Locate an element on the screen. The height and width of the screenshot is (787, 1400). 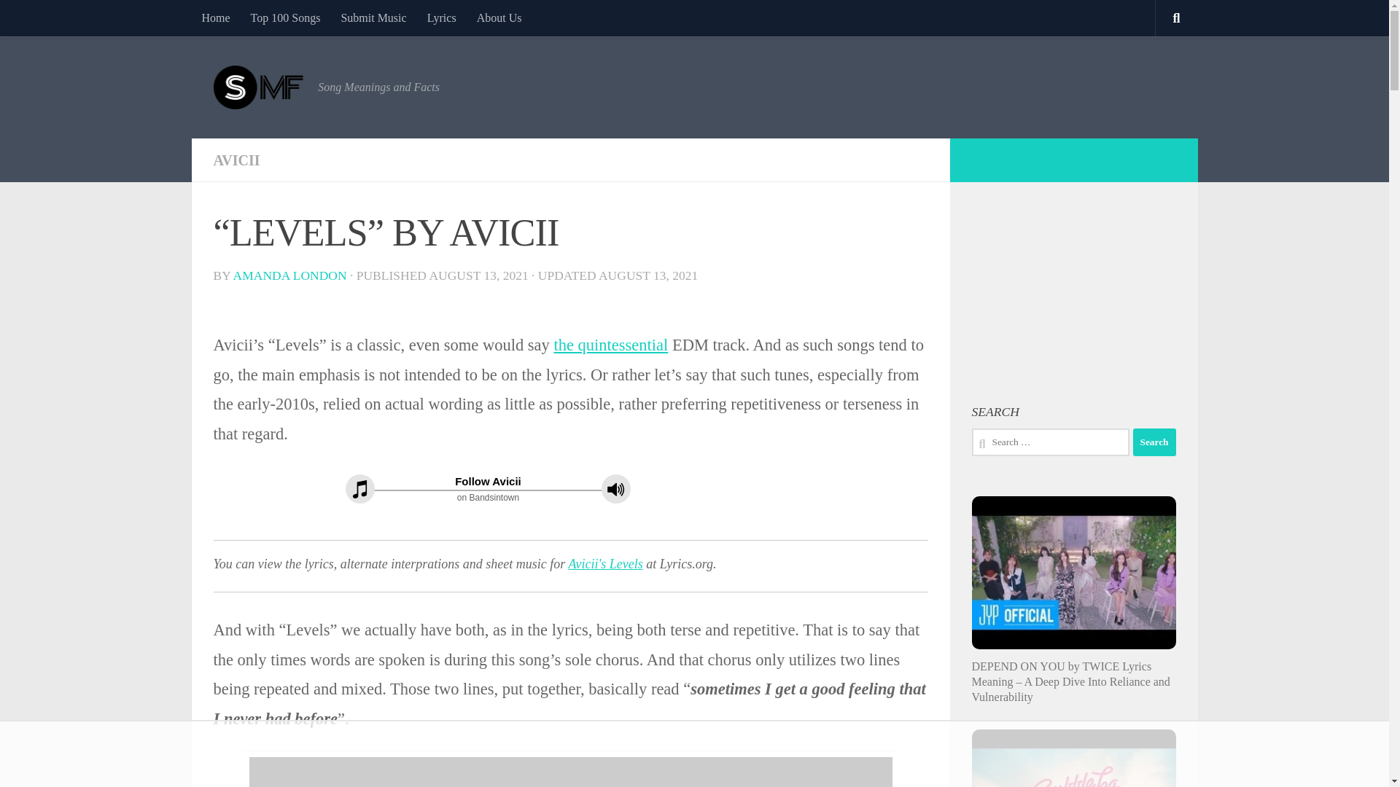
Posts by Amanda London is located at coordinates (290, 275).